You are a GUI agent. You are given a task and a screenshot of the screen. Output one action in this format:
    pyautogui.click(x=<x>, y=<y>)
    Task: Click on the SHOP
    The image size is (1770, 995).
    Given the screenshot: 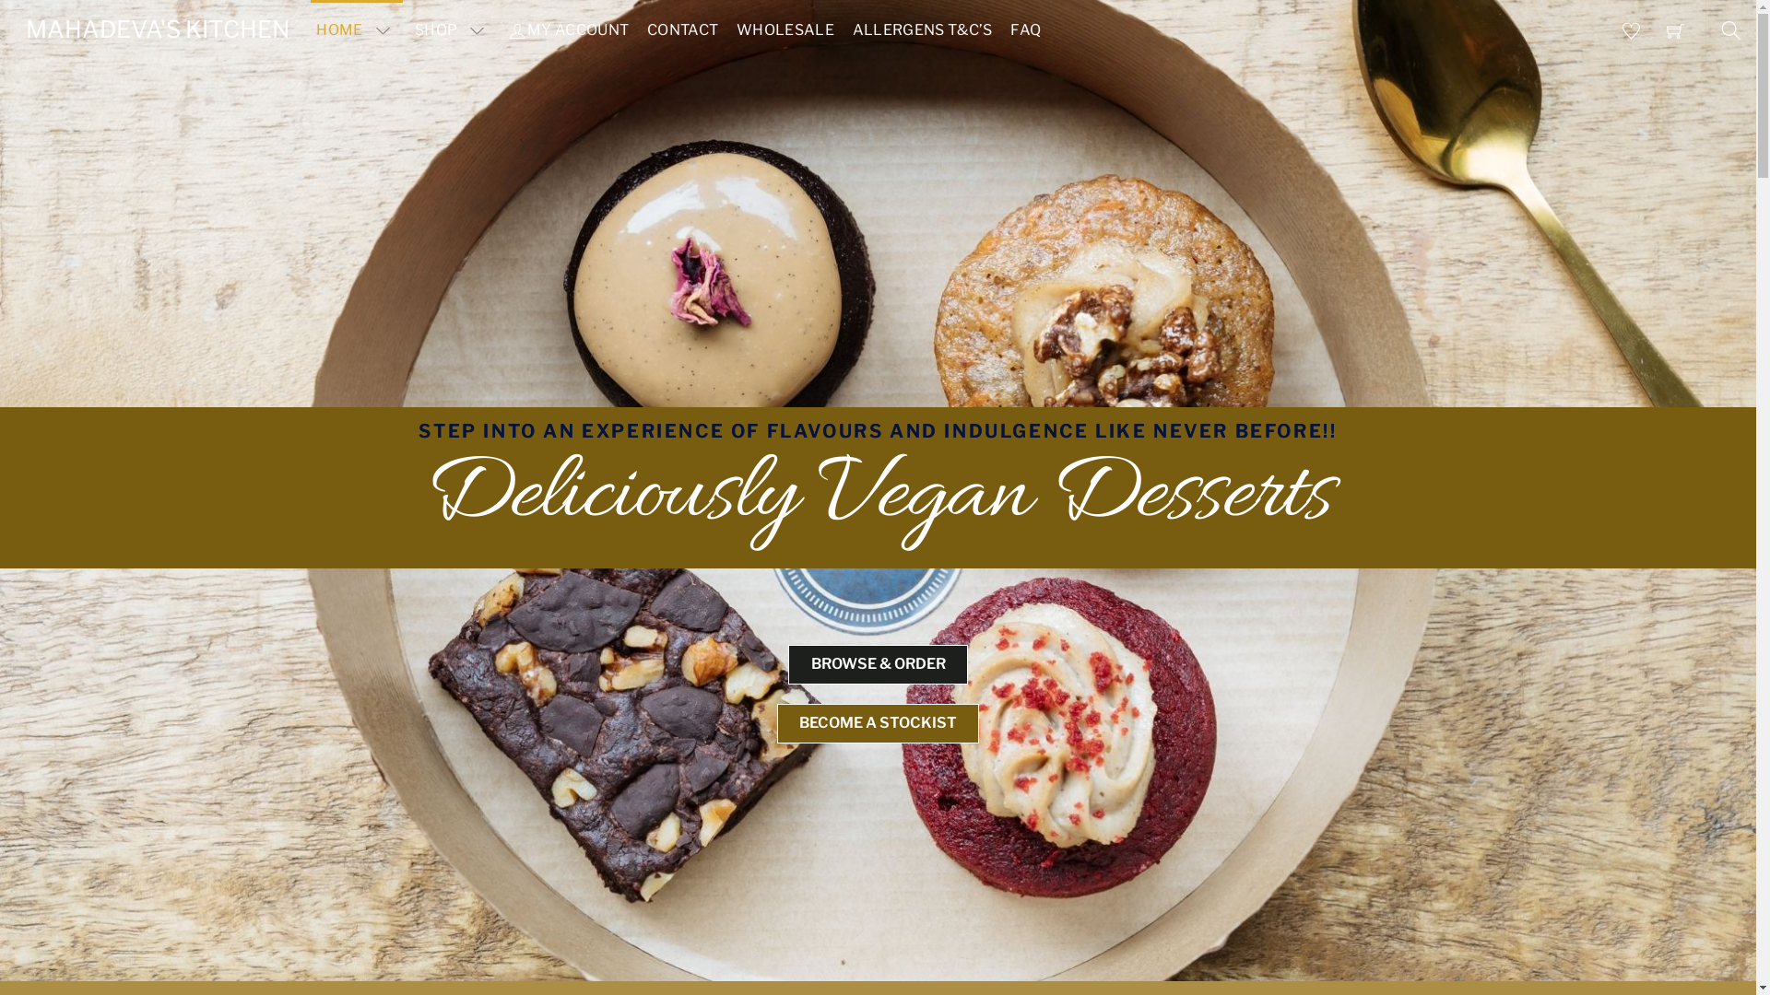 What is the action you would take?
    pyautogui.click(x=454, y=30)
    